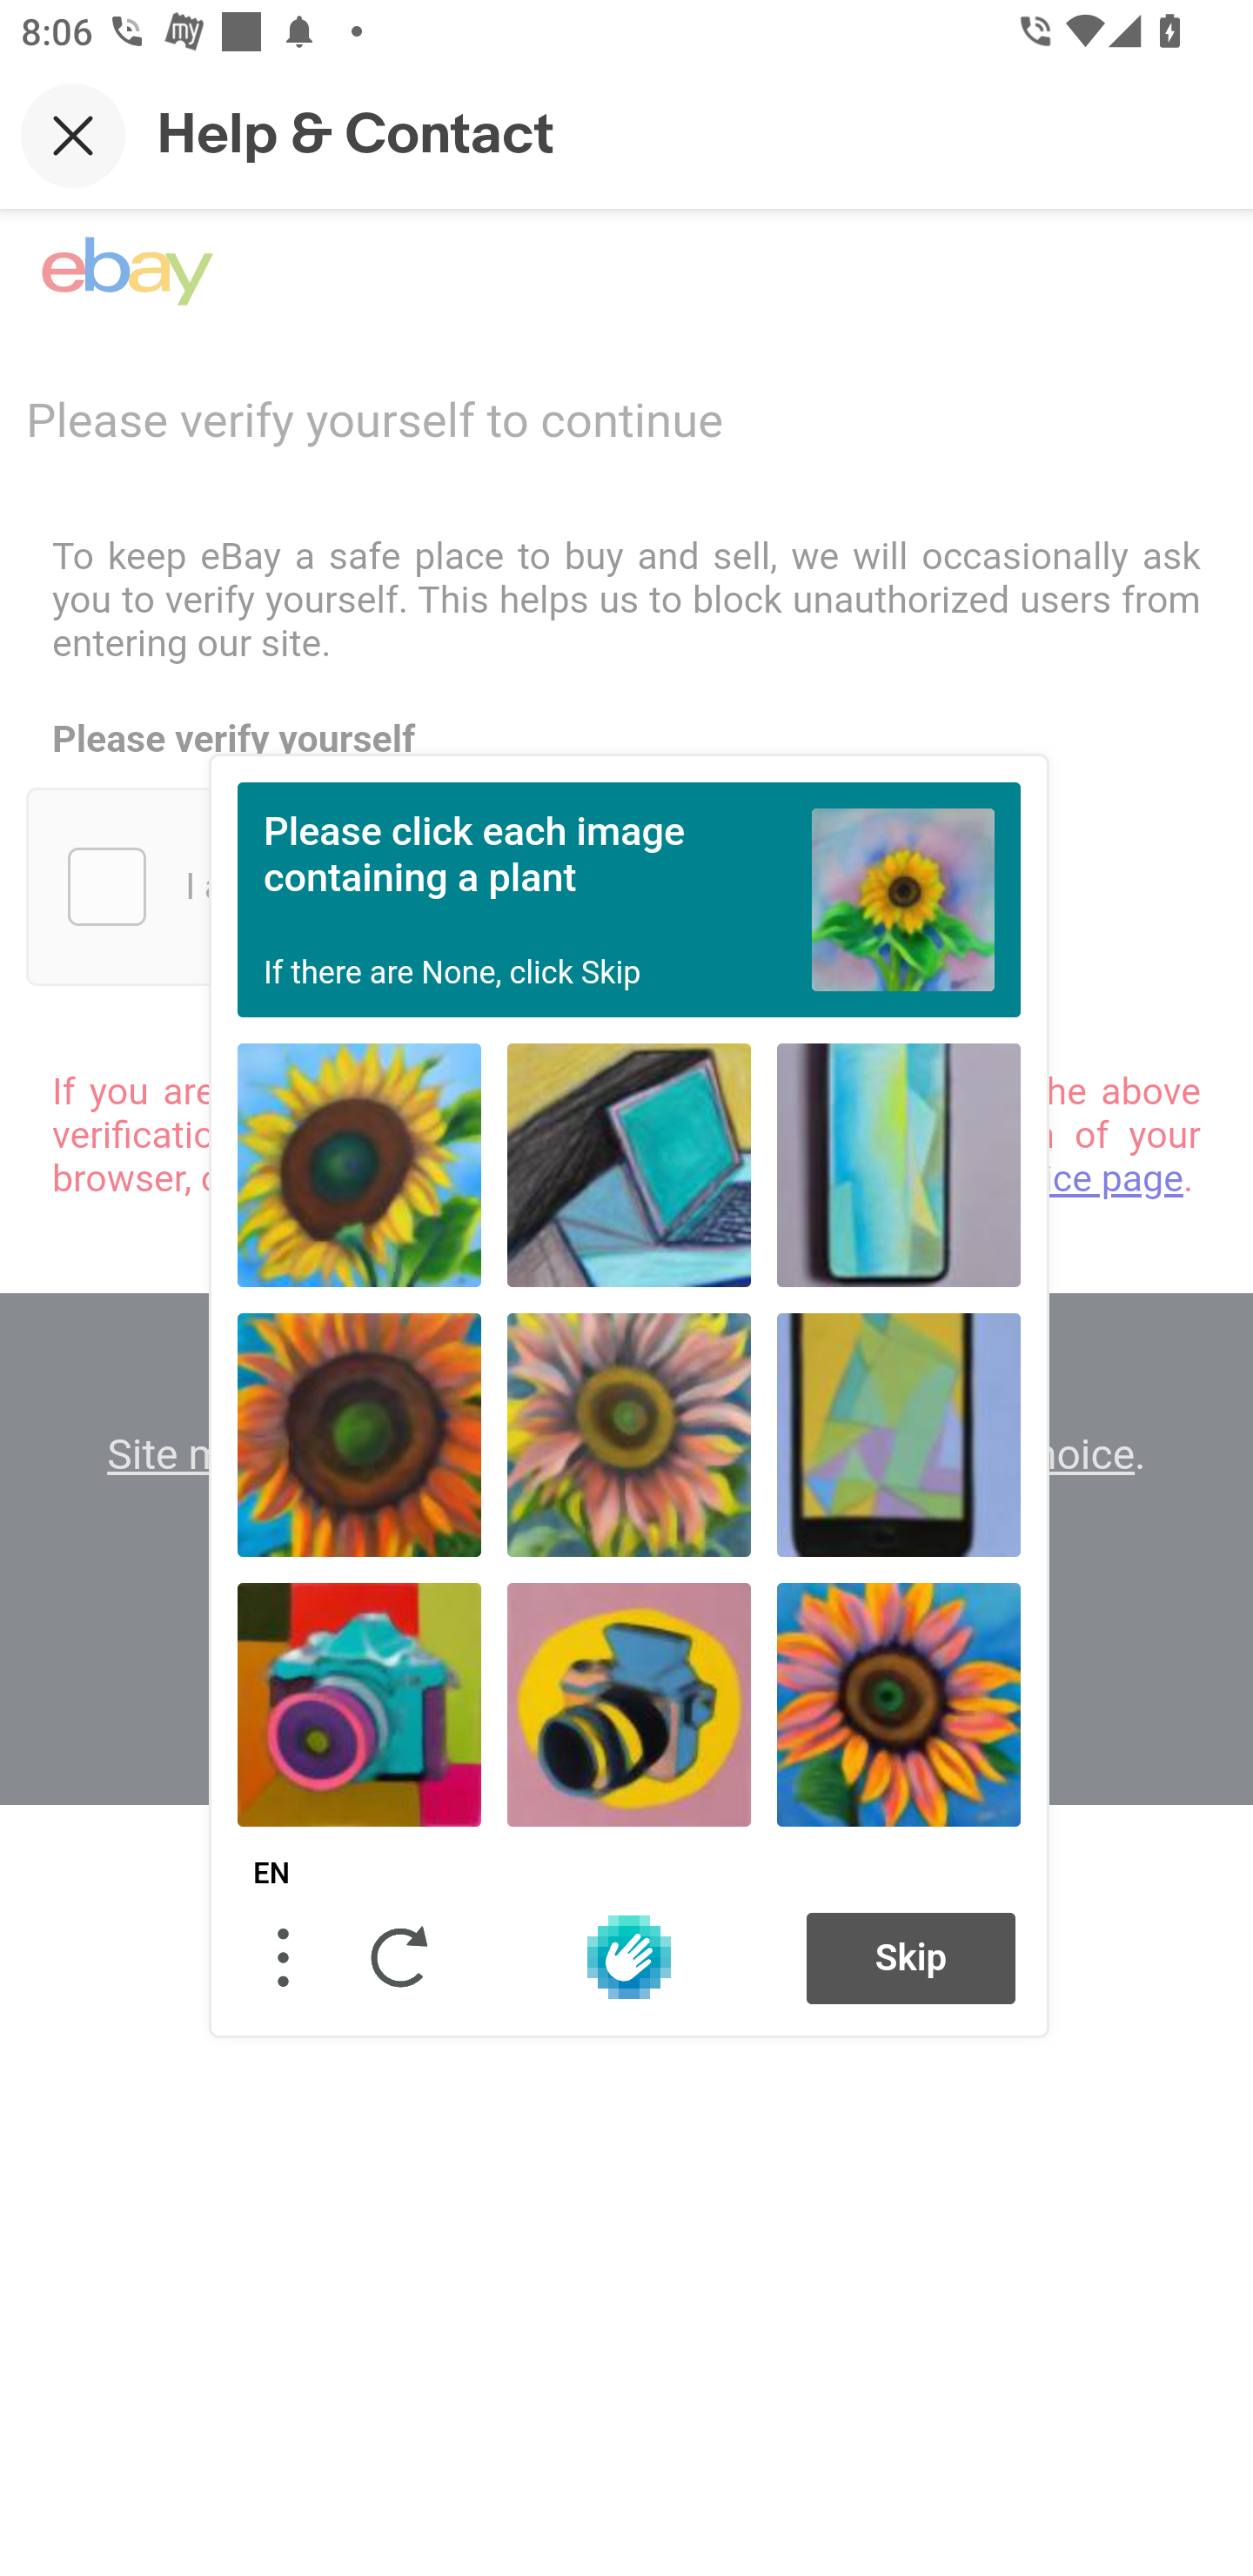 This screenshot has height=2576, width=1253. What do you see at coordinates (360, 1434) in the screenshot?
I see `Challenge Image 4` at bounding box center [360, 1434].